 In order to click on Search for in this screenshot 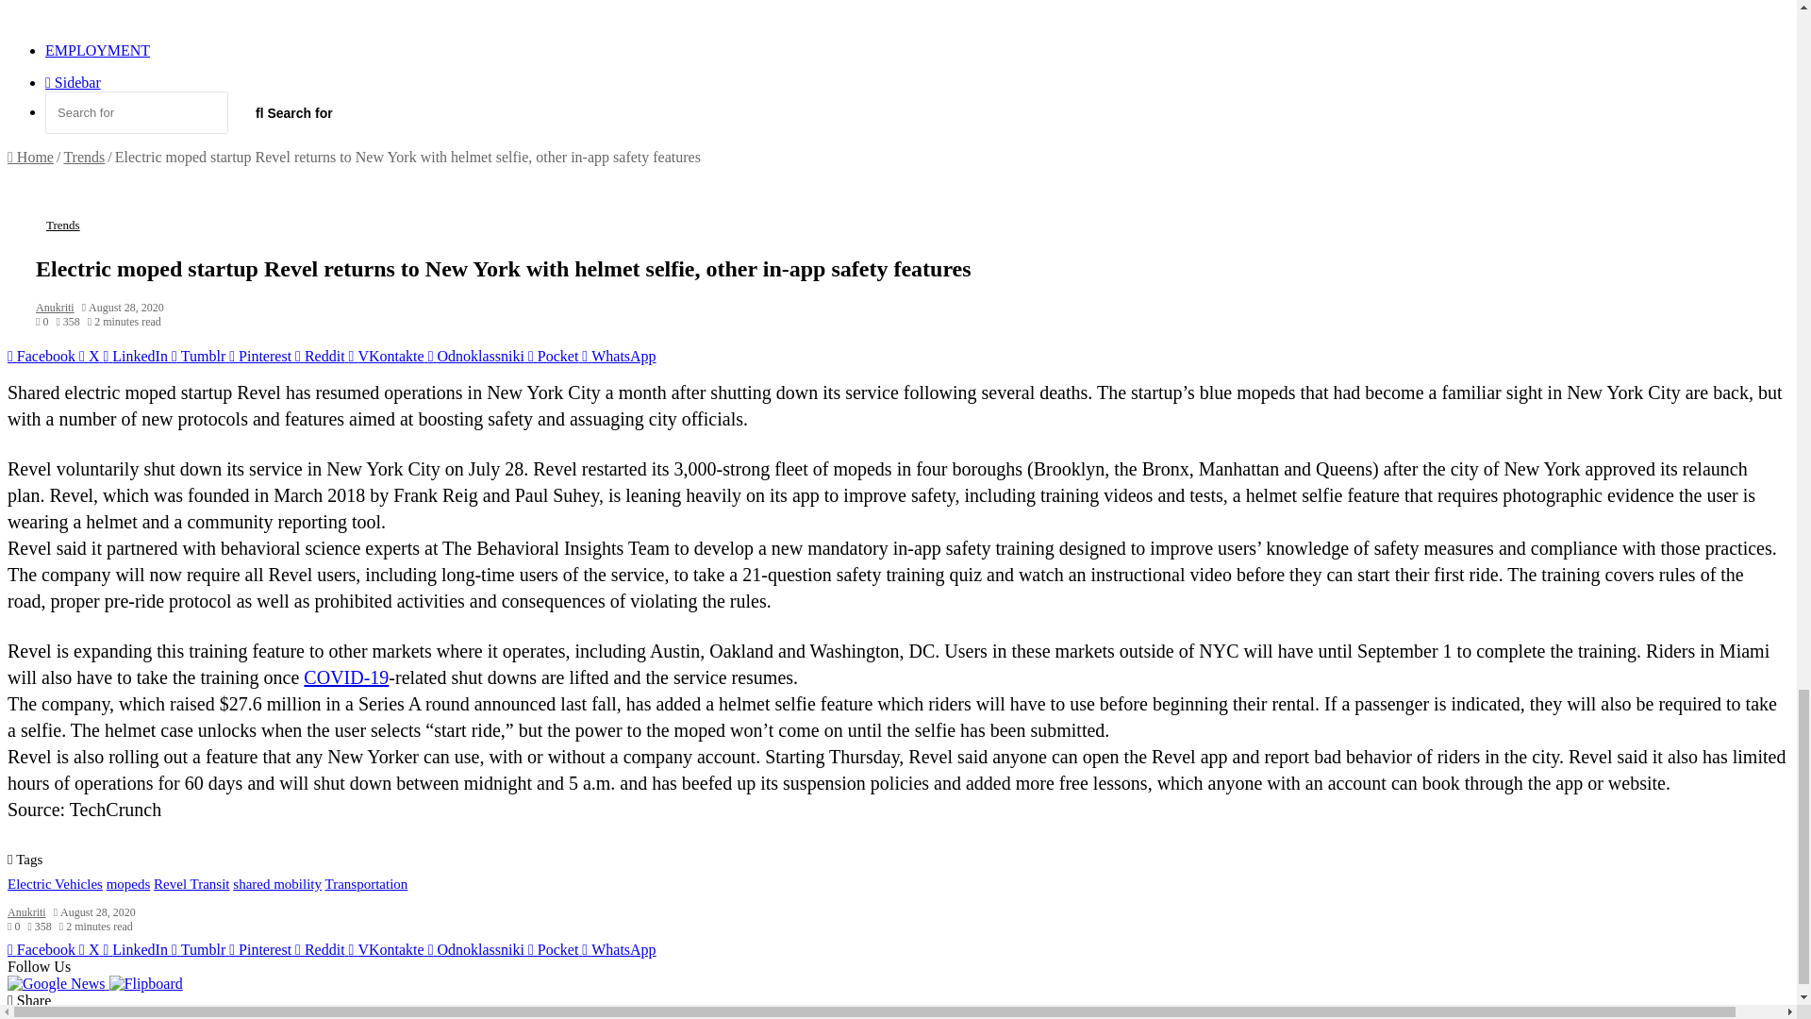, I will do `click(136, 112)`.